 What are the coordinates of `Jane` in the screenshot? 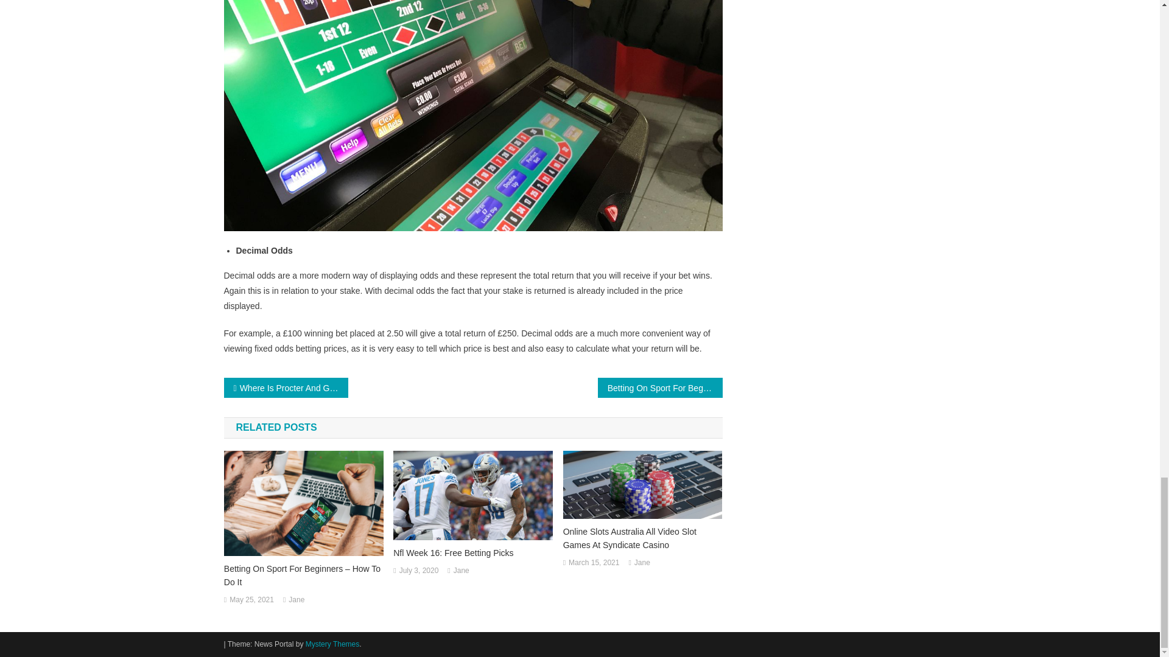 It's located at (462, 571).